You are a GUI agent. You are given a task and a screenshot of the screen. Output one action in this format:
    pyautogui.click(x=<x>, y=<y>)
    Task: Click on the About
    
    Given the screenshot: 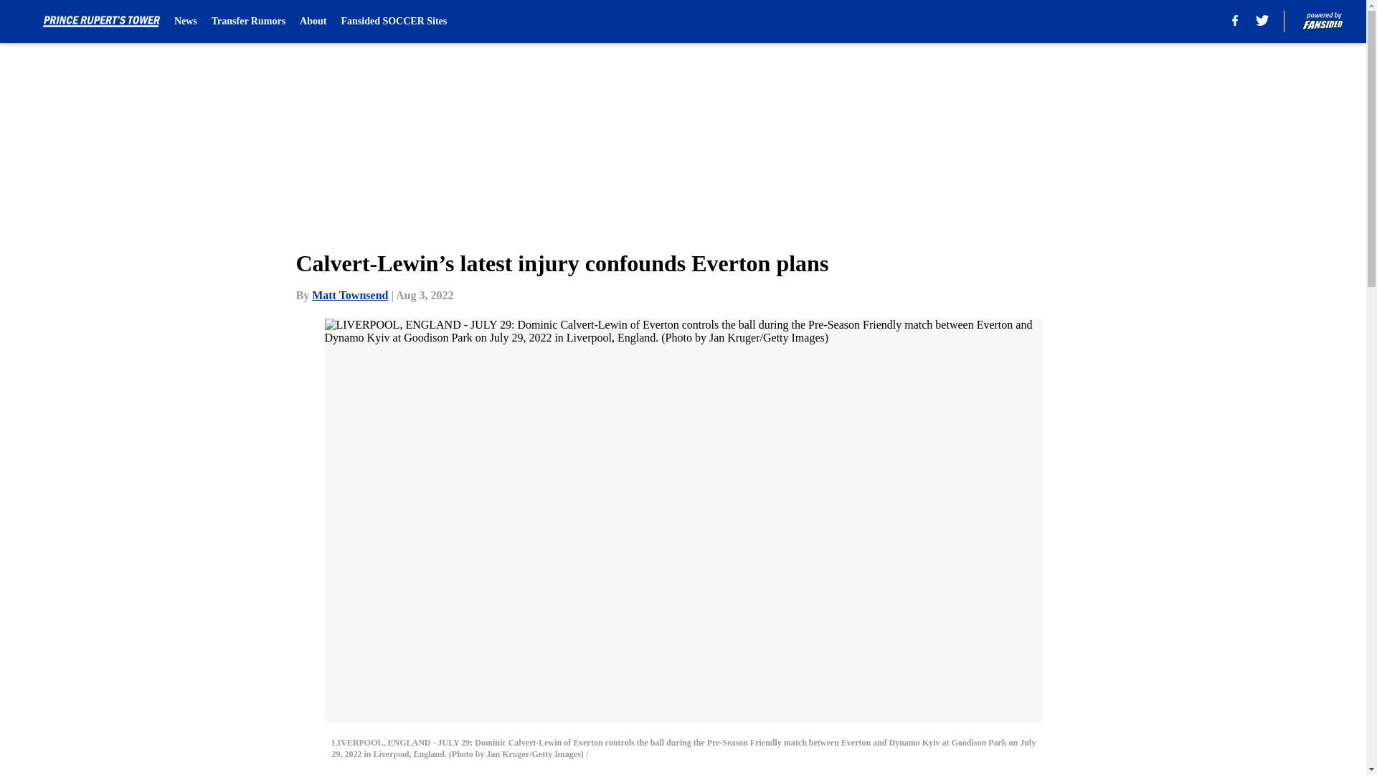 What is the action you would take?
    pyautogui.click(x=313, y=22)
    